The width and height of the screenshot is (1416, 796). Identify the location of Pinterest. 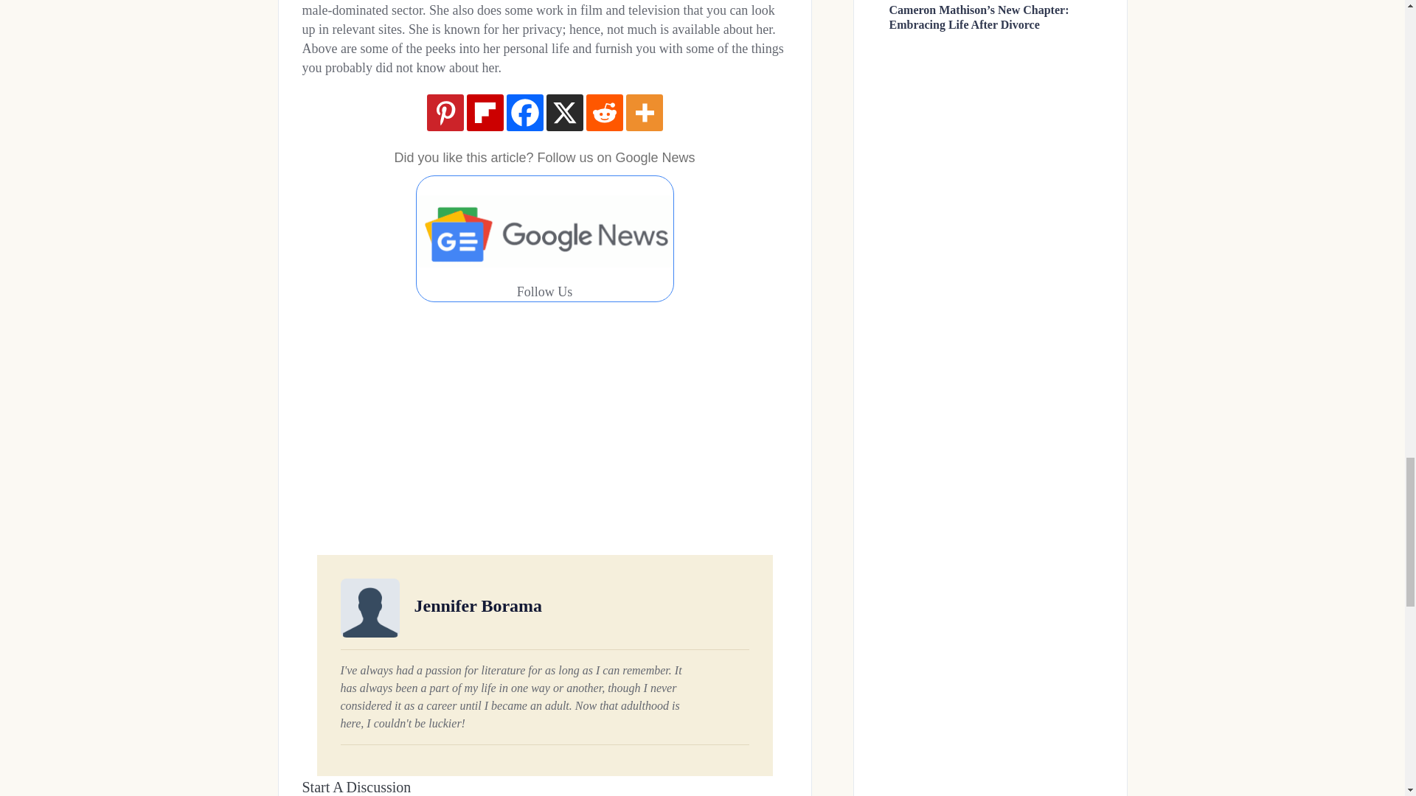
(444, 113).